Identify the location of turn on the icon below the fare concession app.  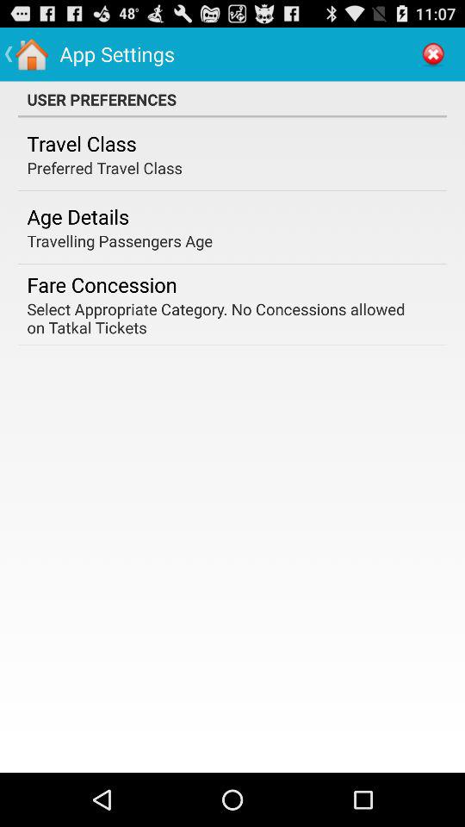
(226, 318).